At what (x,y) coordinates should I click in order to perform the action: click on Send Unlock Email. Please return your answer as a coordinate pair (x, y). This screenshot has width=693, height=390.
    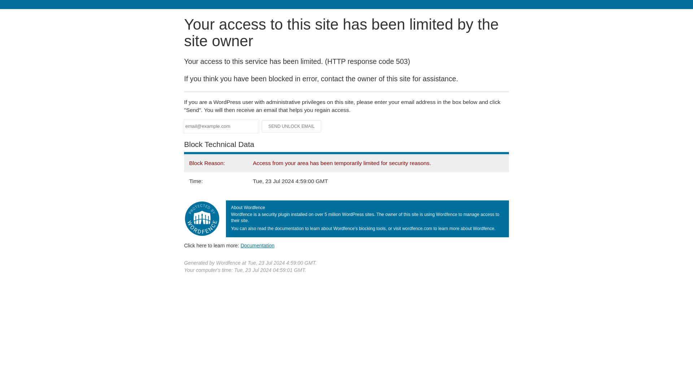
    Looking at the image, I should click on (292, 126).